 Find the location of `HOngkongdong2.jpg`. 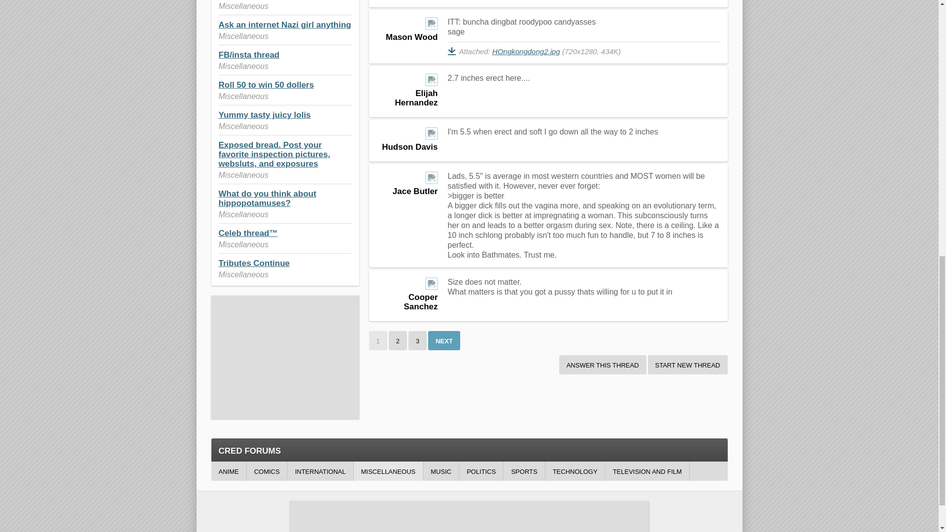

HOngkongdong2.jpg is located at coordinates (526, 51).